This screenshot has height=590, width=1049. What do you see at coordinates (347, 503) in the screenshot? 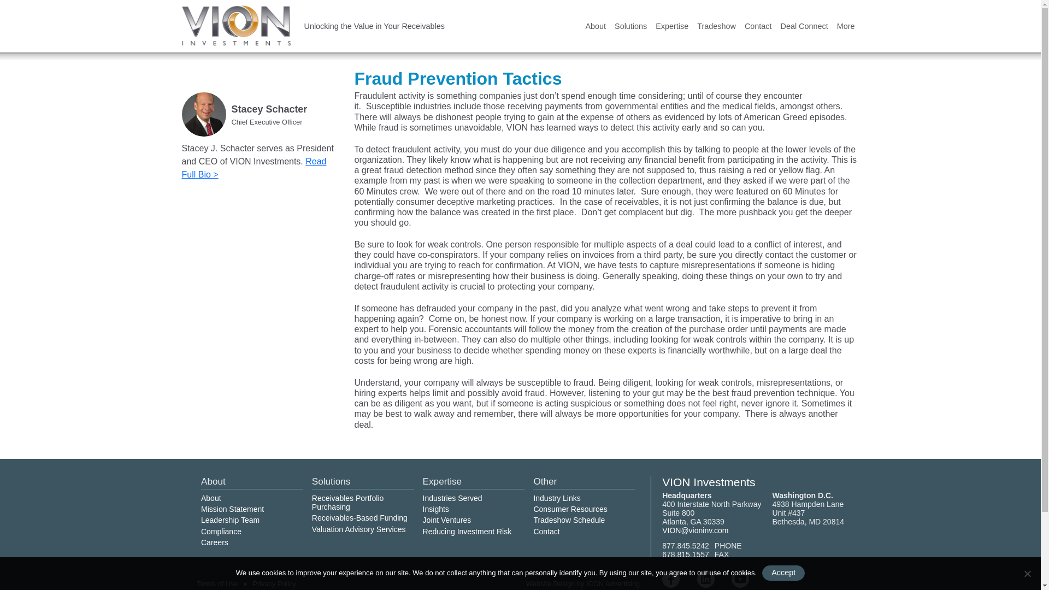
I see `Receivables Portfolio Purchasing` at bounding box center [347, 503].